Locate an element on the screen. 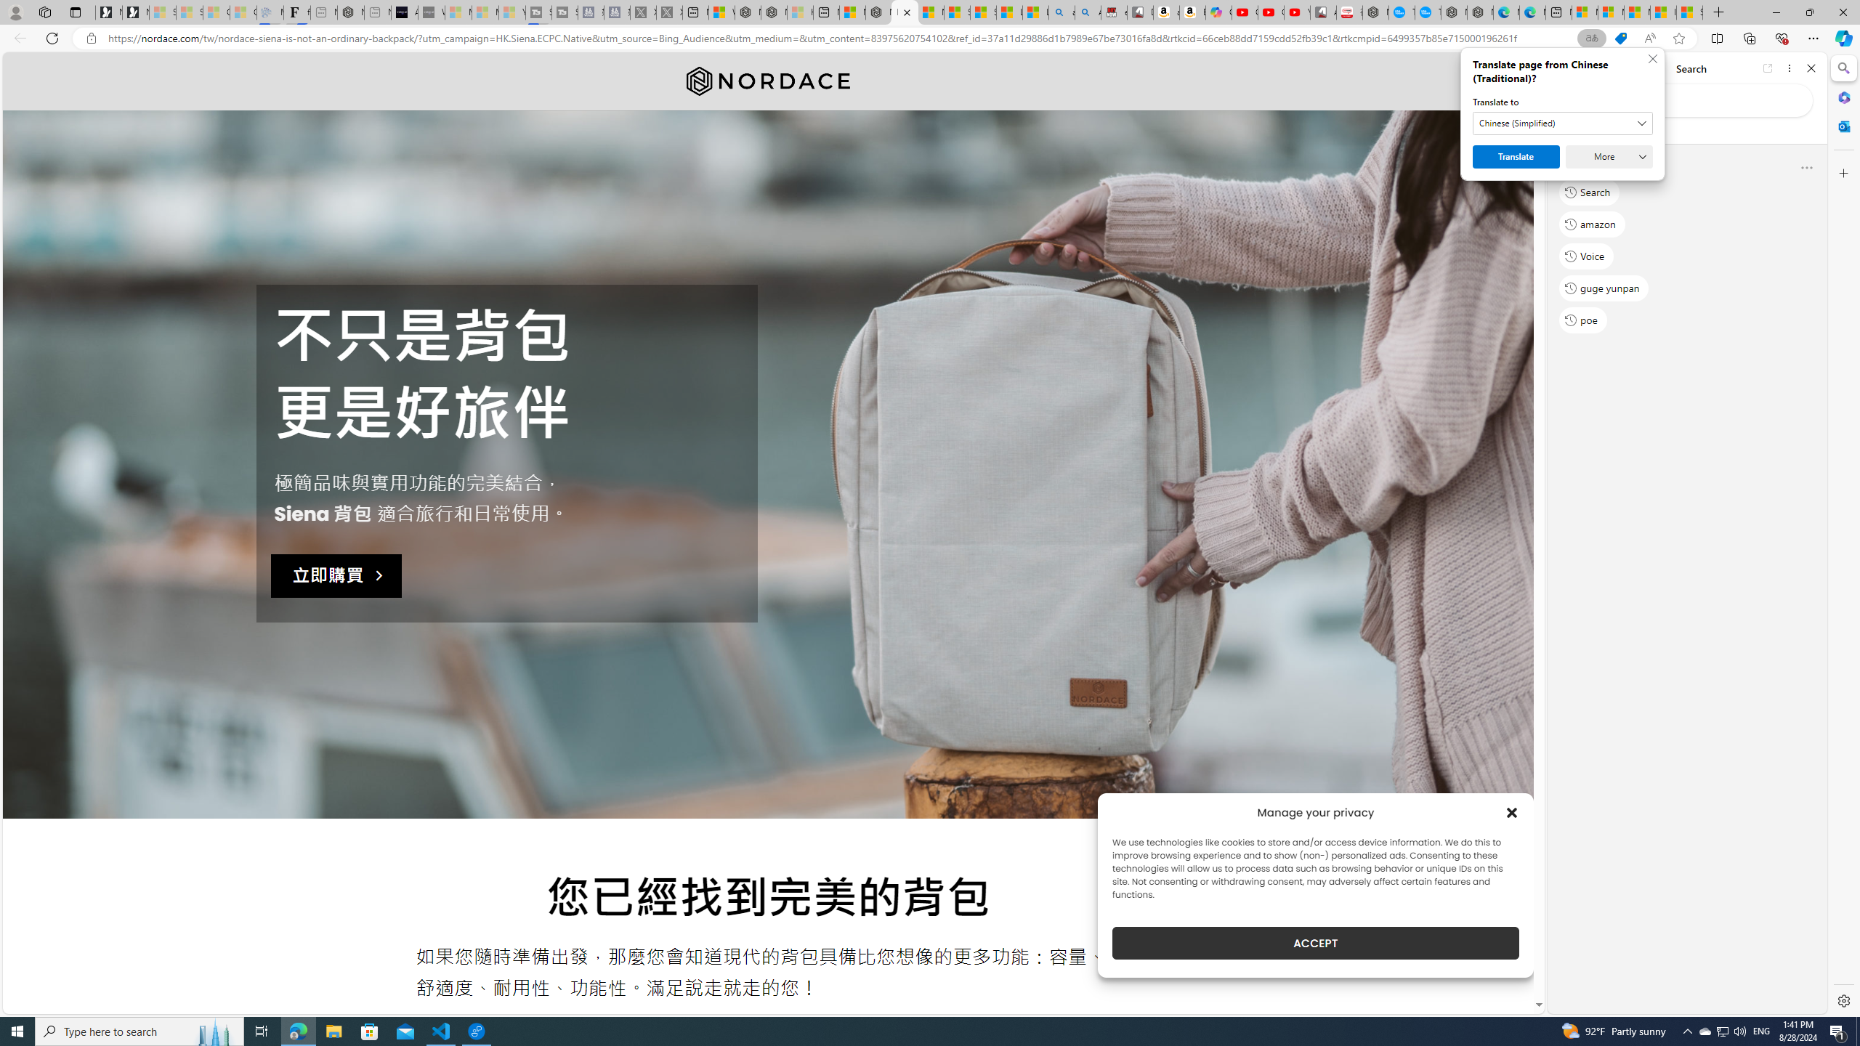 The image size is (1860, 1046). Settings is located at coordinates (1843, 1000).